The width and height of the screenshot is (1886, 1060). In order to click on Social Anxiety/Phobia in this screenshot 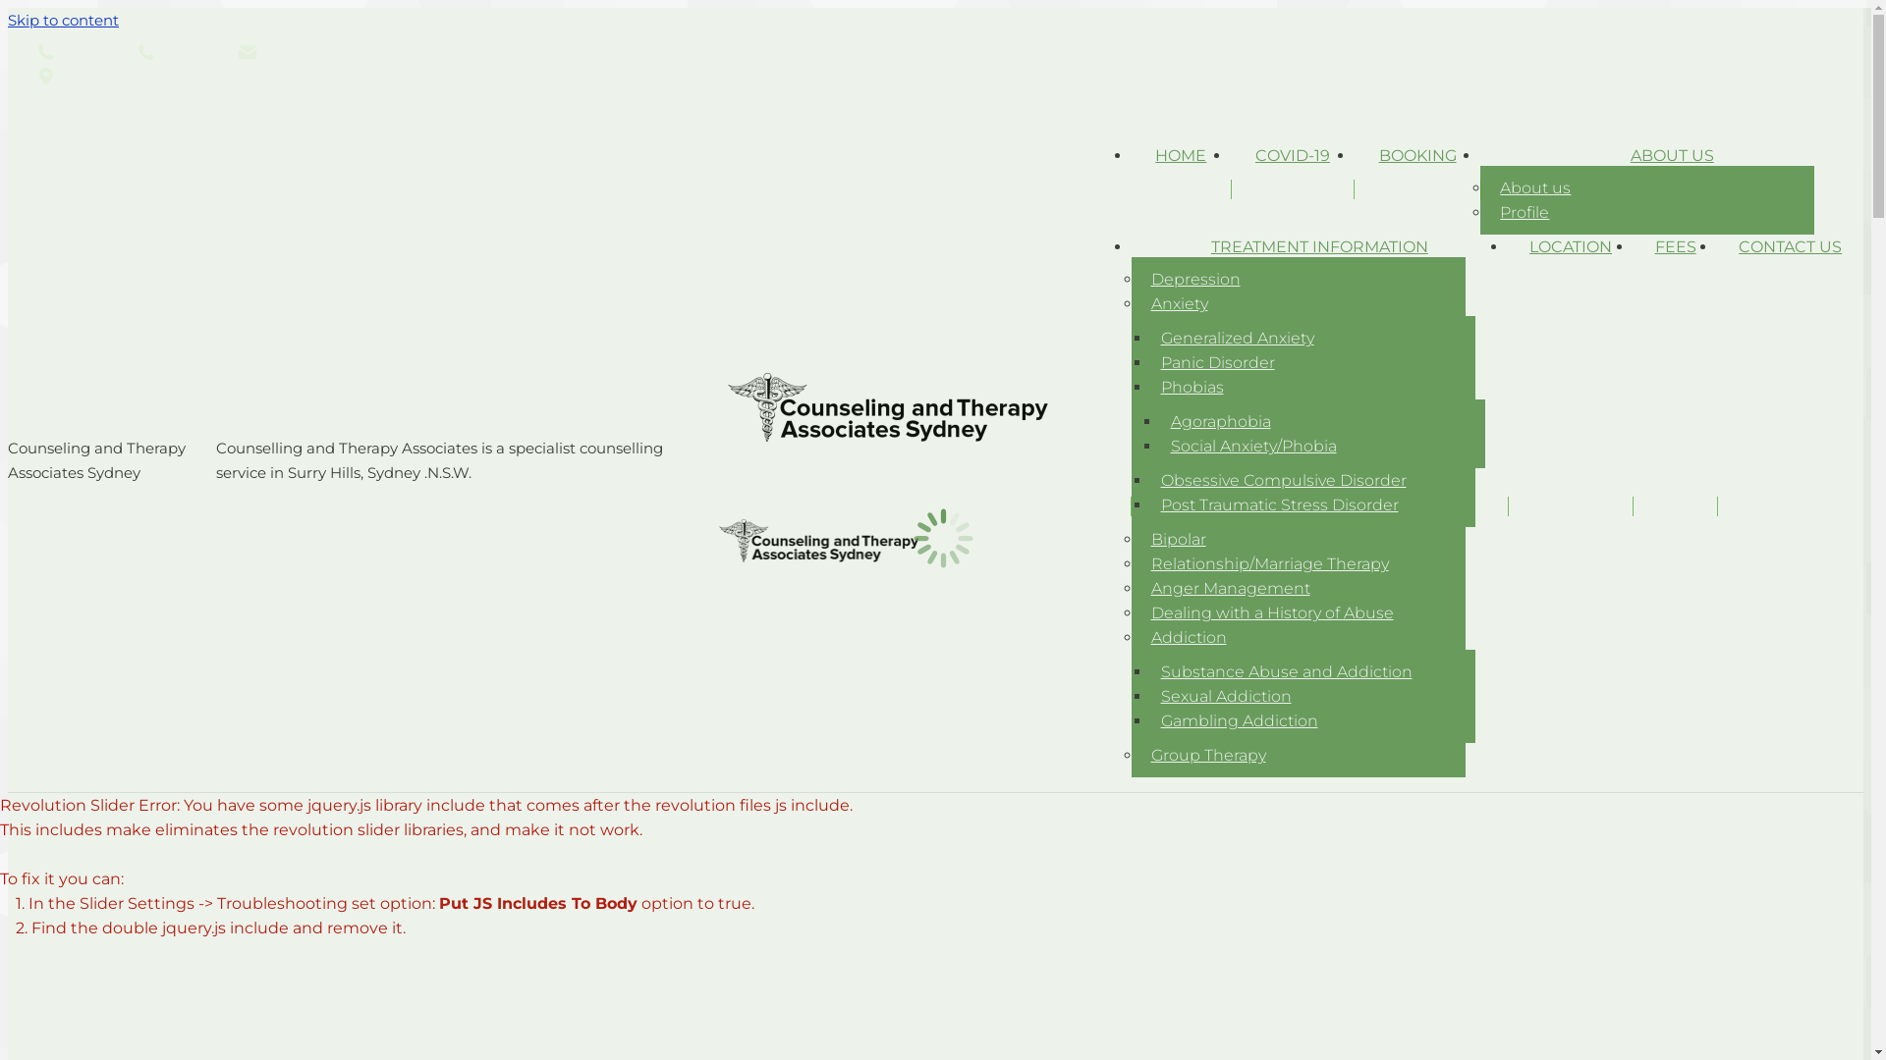, I will do `click(1253, 446)`.